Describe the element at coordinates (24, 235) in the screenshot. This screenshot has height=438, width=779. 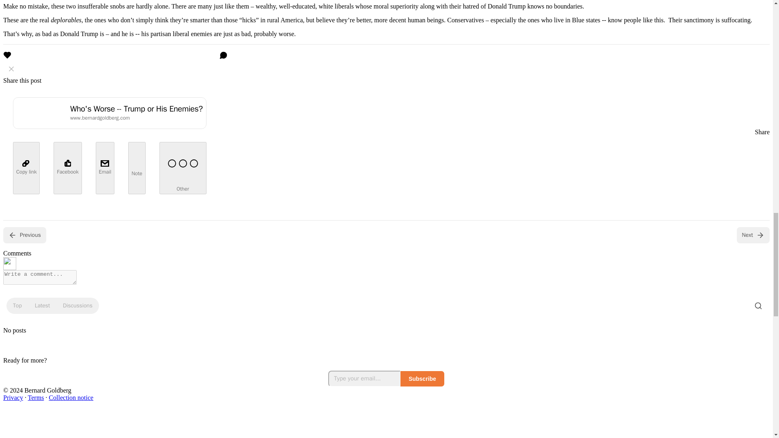
I see `Previous` at that location.